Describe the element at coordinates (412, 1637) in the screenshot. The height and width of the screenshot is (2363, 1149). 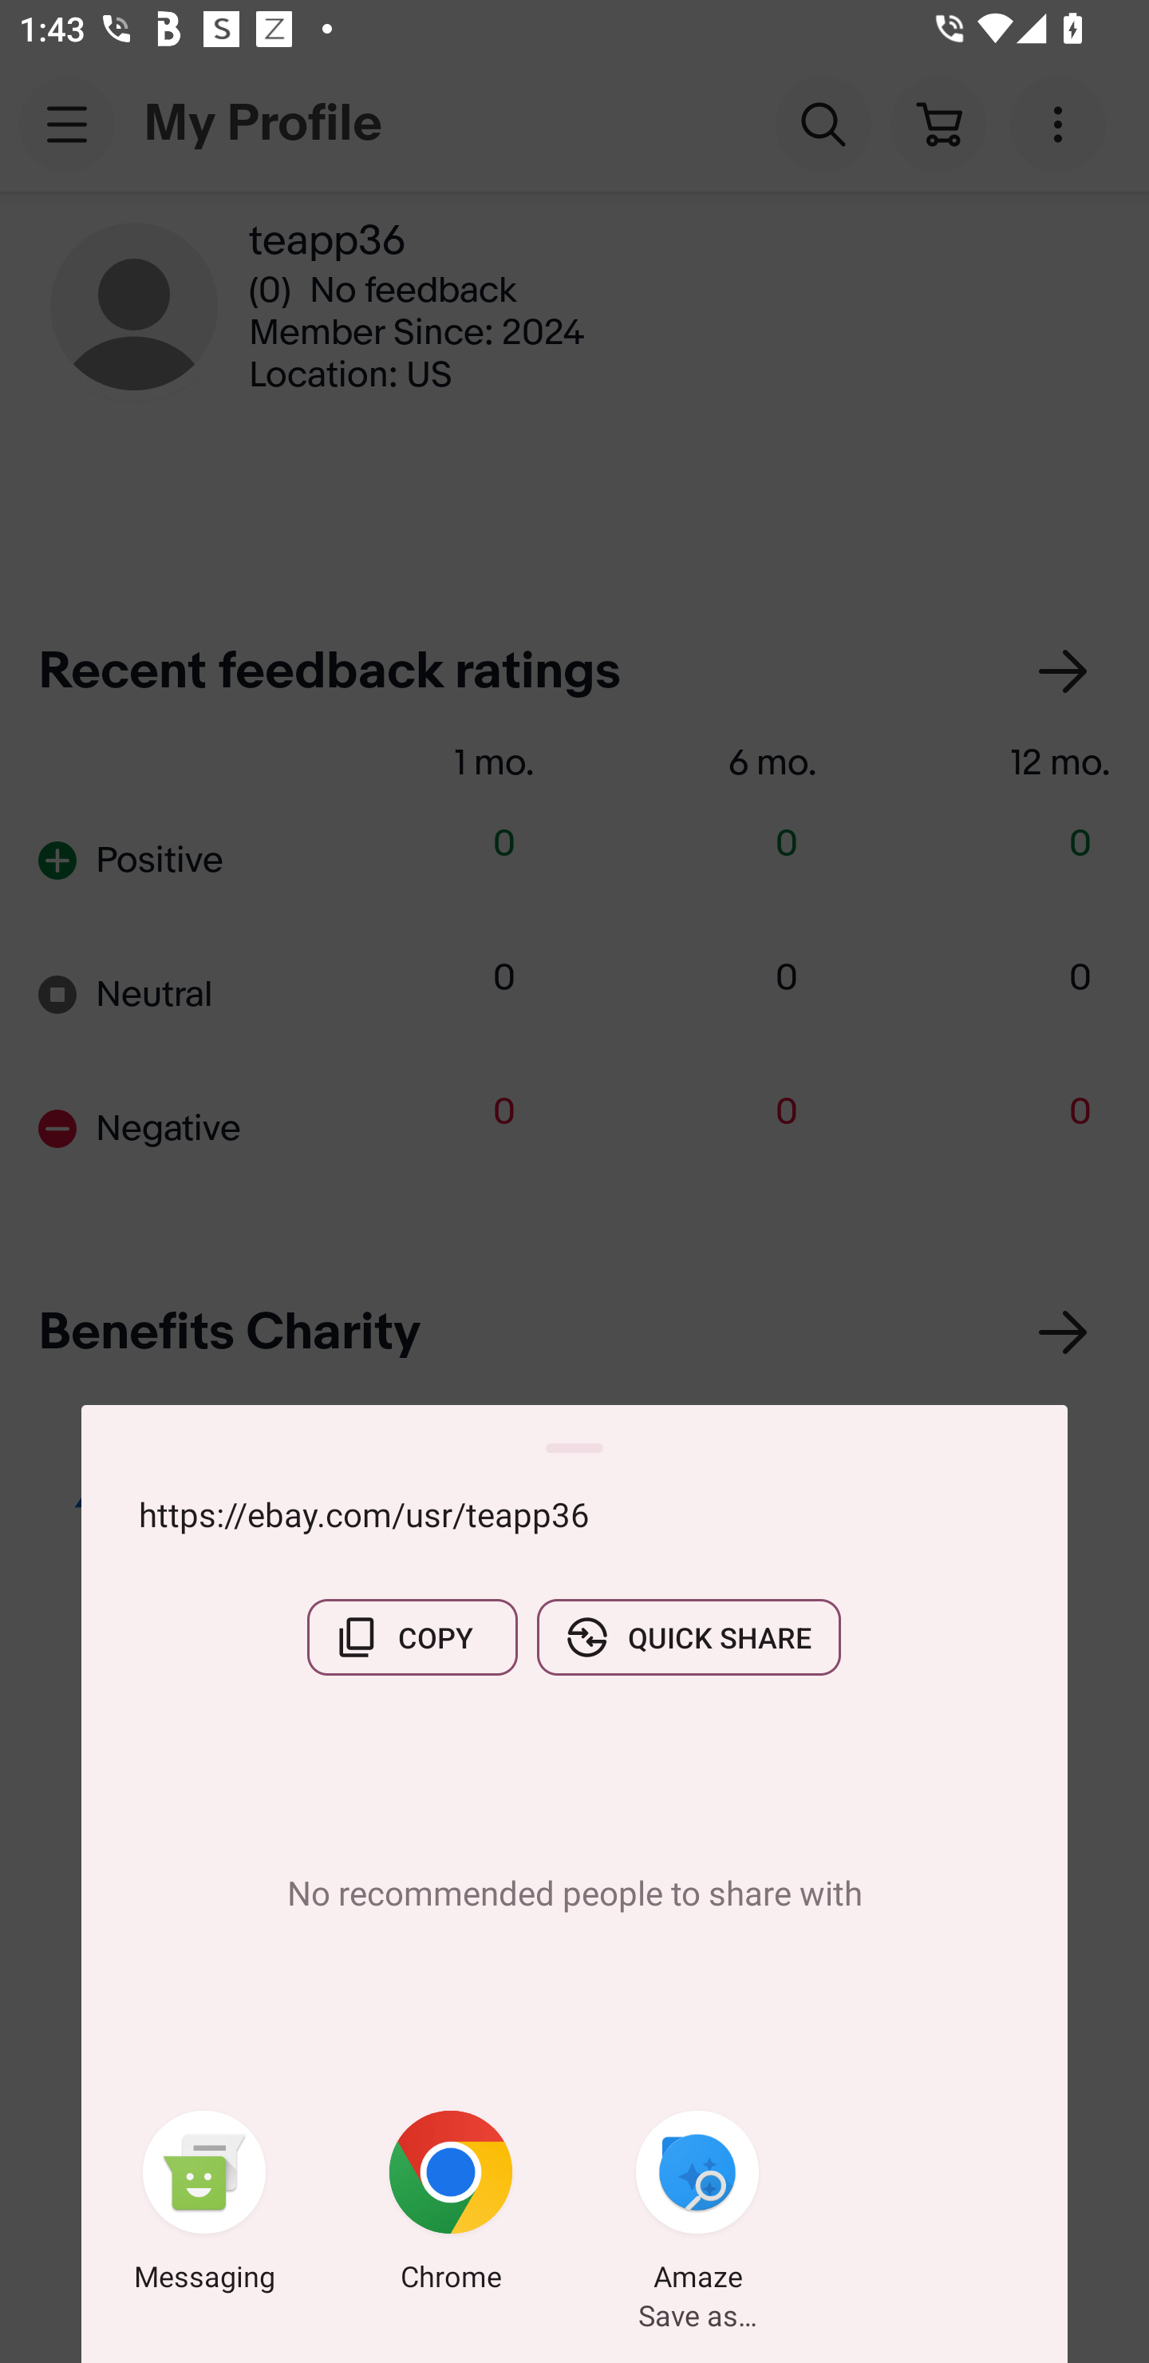
I see `COPY` at that location.